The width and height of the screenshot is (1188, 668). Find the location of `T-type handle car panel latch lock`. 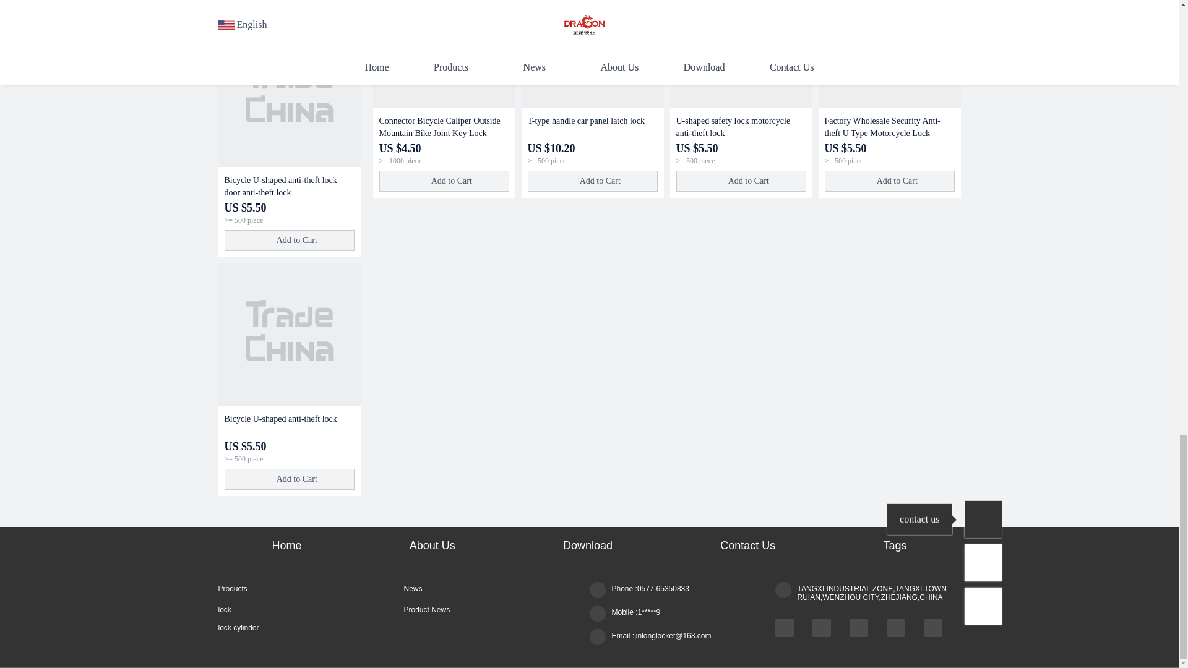

T-type handle car panel latch lock is located at coordinates (592, 53).